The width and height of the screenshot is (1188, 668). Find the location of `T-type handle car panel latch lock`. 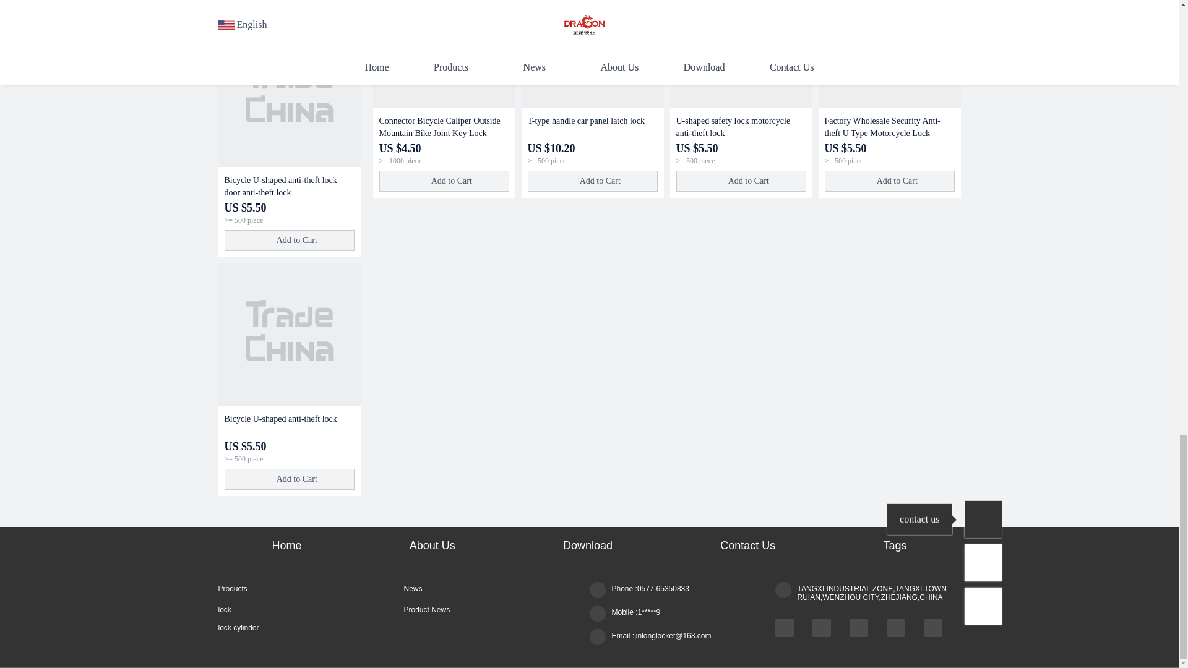

T-type handle car panel latch lock is located at coordinates (592, 53).